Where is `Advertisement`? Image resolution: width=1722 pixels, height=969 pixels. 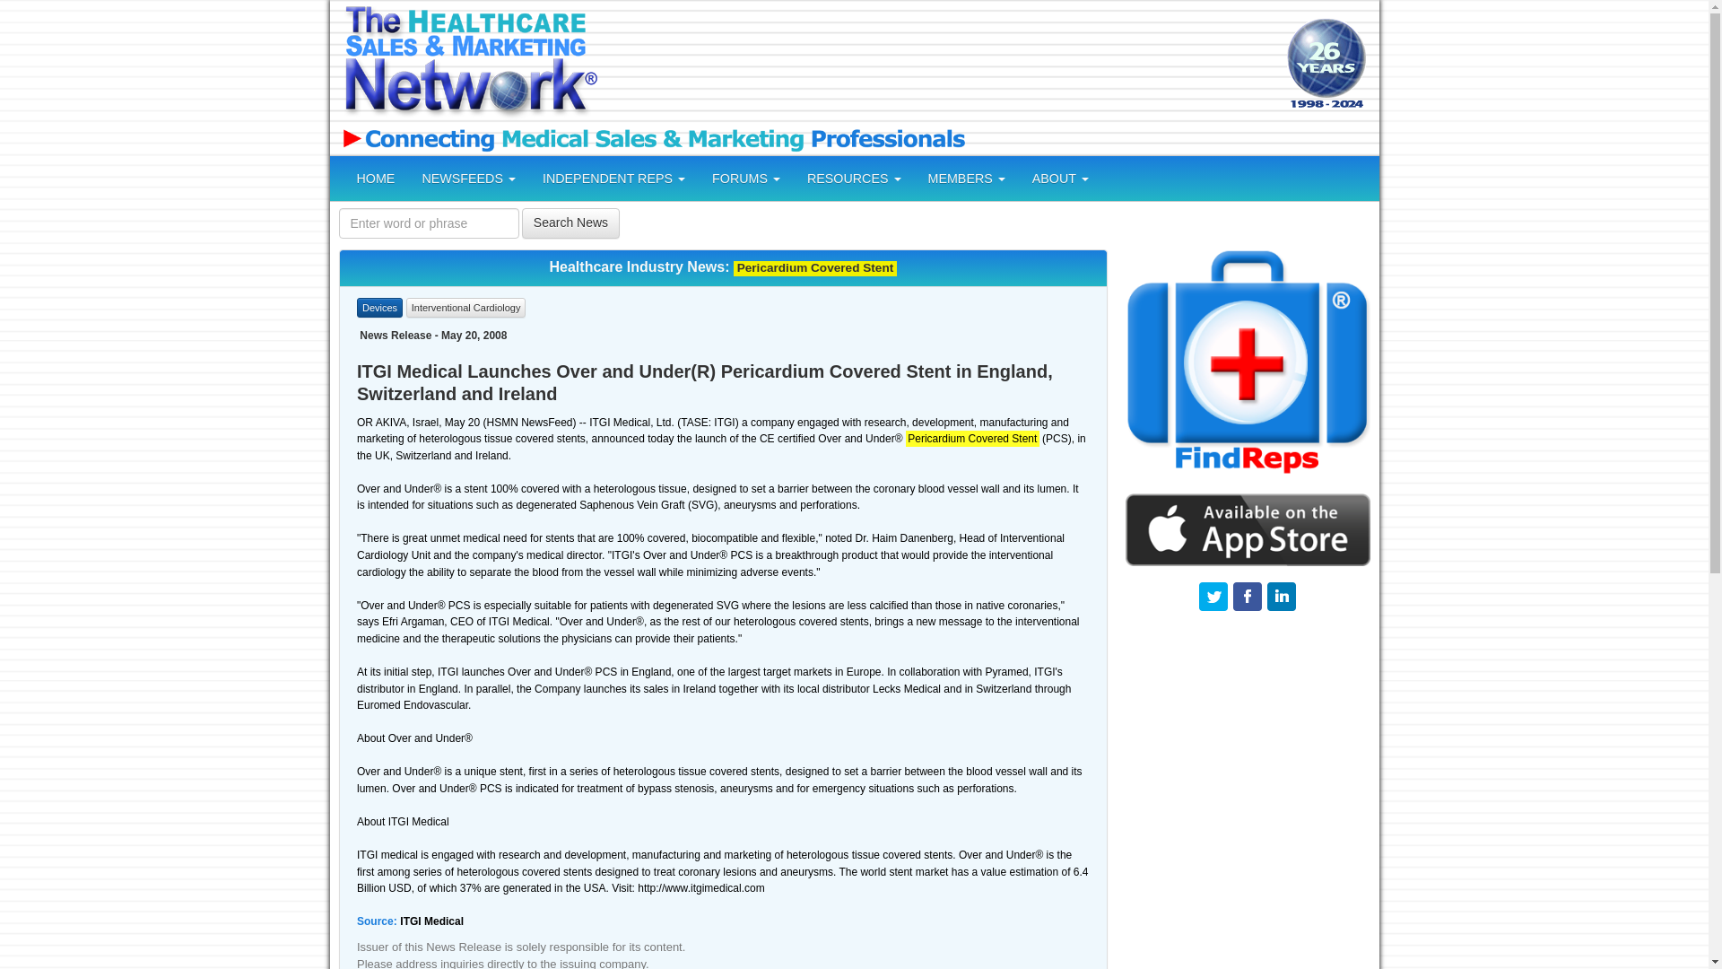
Advertisement is located at coordinates (1247, 800).